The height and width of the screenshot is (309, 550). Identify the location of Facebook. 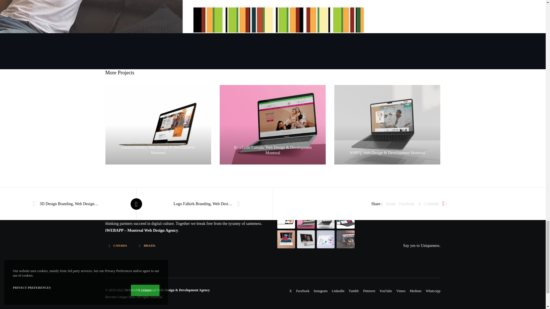
(407, 204).